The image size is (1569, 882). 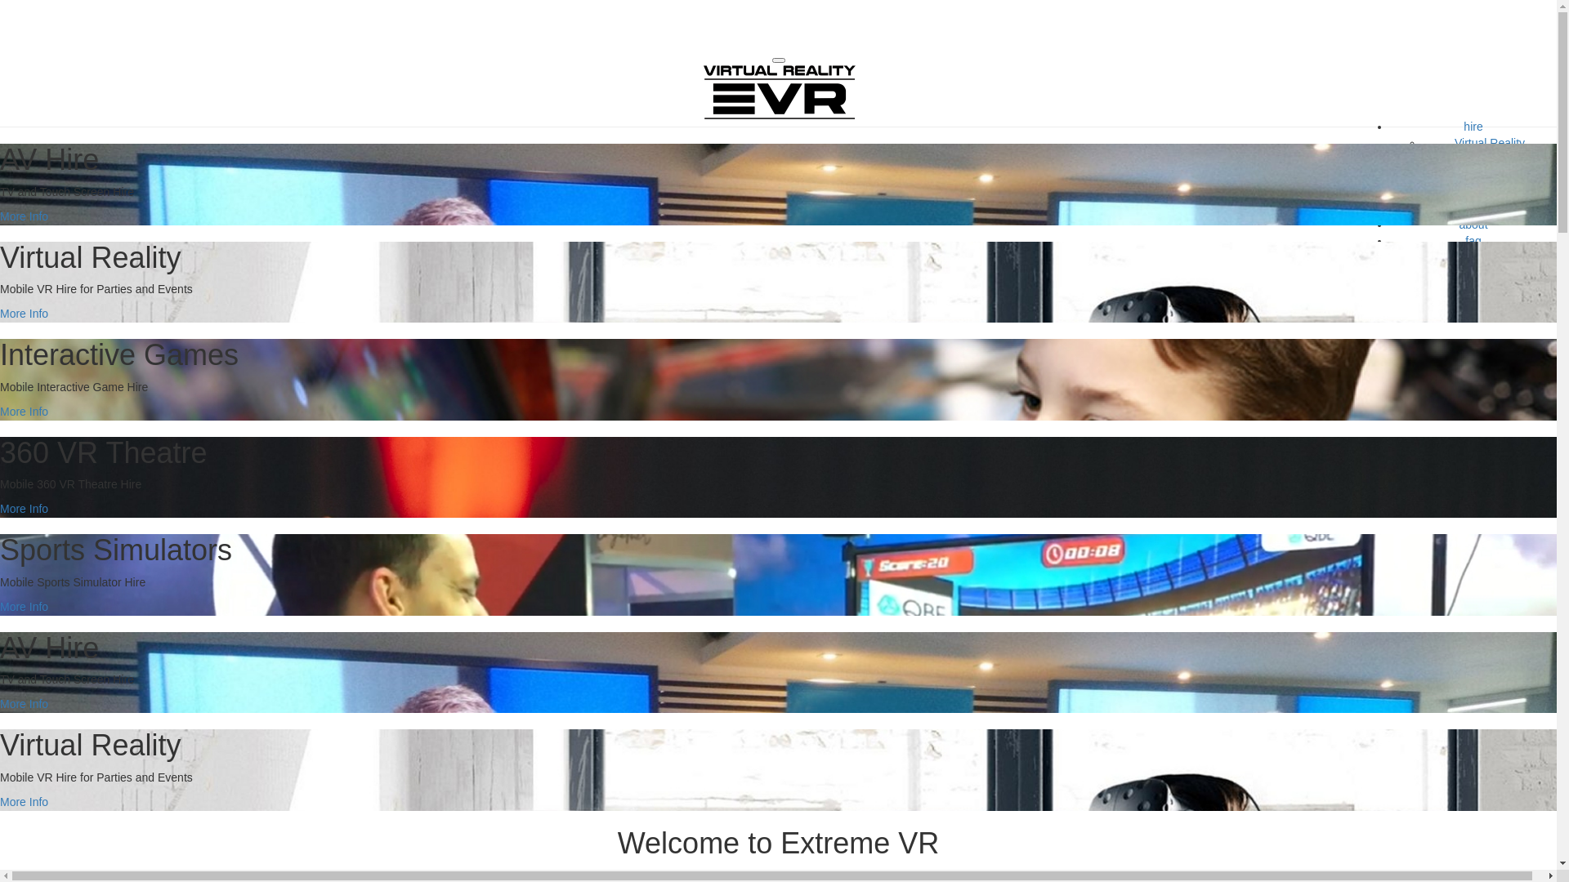 What do you see at coordinates (25, 314) in the screenshot?
I see `More Info` at bounding box center [25, 314].